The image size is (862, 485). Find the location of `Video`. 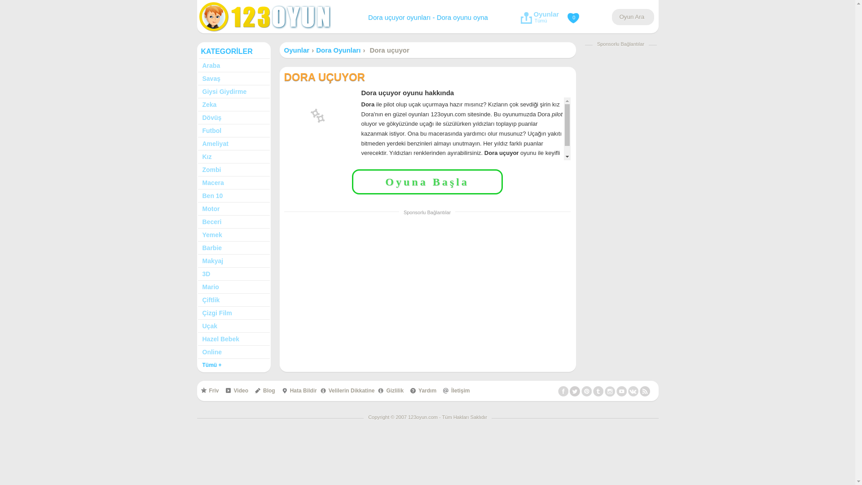

Video is located at coordinates (237, 391).